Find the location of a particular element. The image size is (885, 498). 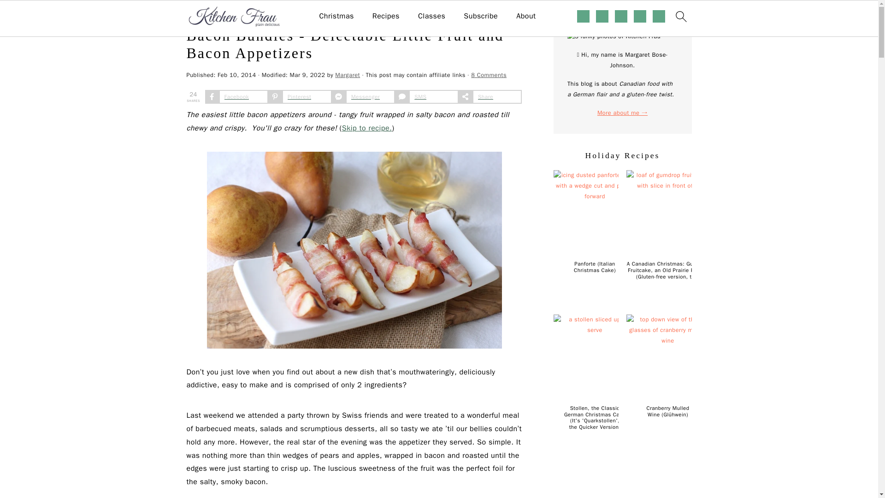

Home is located at coordinates (194, 14).